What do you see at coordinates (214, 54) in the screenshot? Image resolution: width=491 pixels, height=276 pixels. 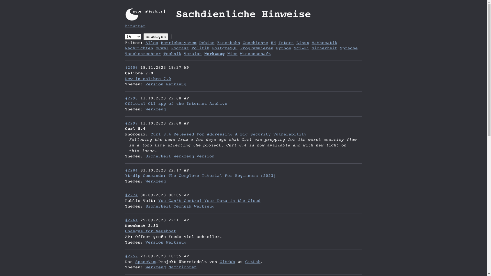 I see `Werkzeug` at bounding box center [214, 54].